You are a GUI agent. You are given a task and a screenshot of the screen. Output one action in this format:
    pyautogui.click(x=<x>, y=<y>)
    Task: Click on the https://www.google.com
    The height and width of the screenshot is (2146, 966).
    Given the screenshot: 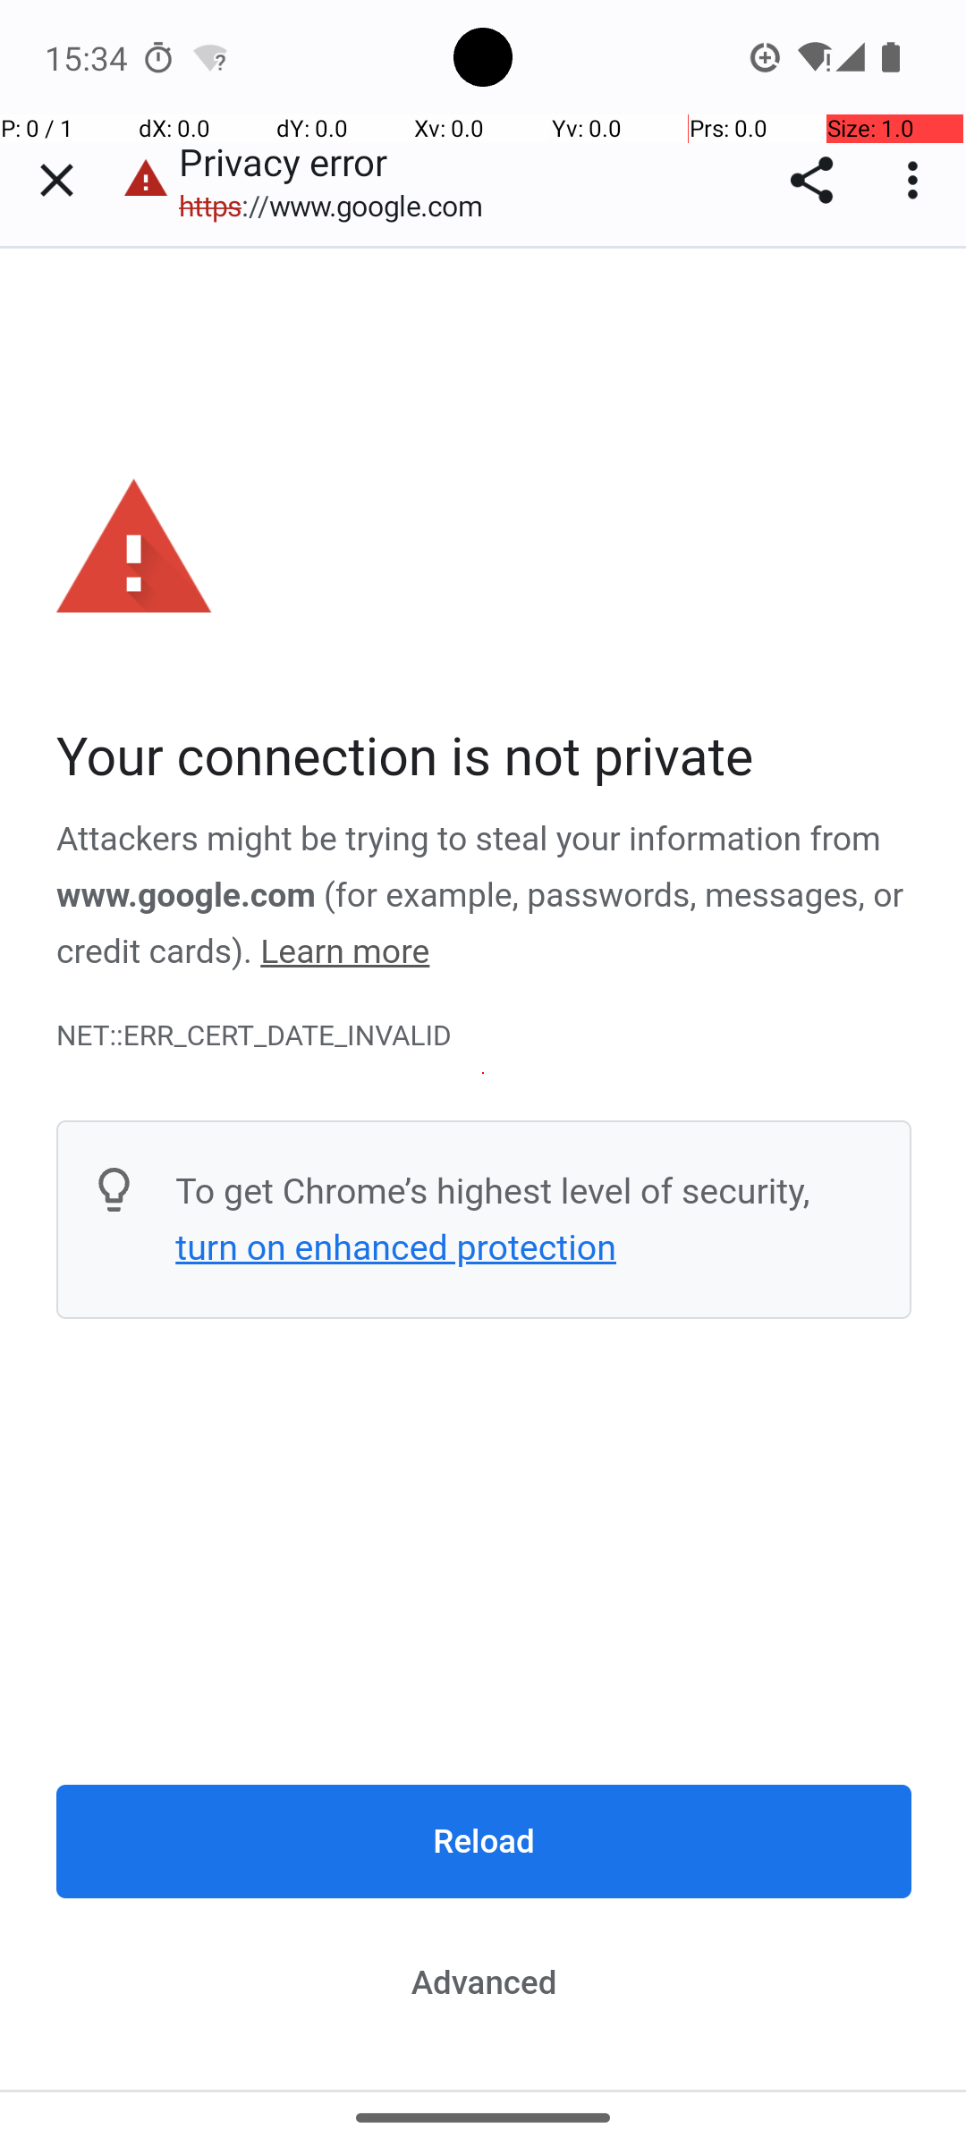 What is the action you would take?
    pyautogui.click(x=340, y=206)
    